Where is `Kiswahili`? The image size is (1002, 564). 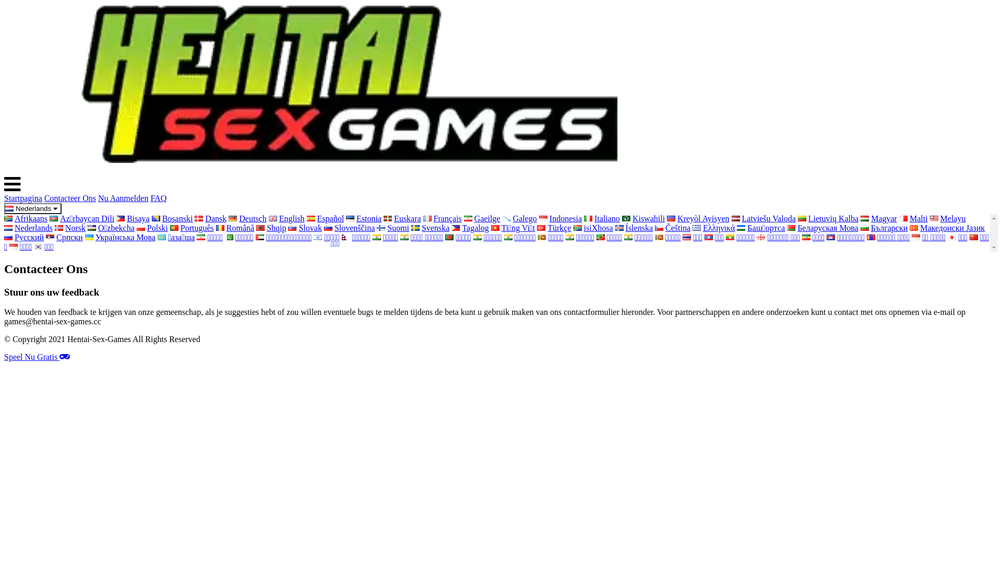 Kiswahili is located at coordinates (643, 218).